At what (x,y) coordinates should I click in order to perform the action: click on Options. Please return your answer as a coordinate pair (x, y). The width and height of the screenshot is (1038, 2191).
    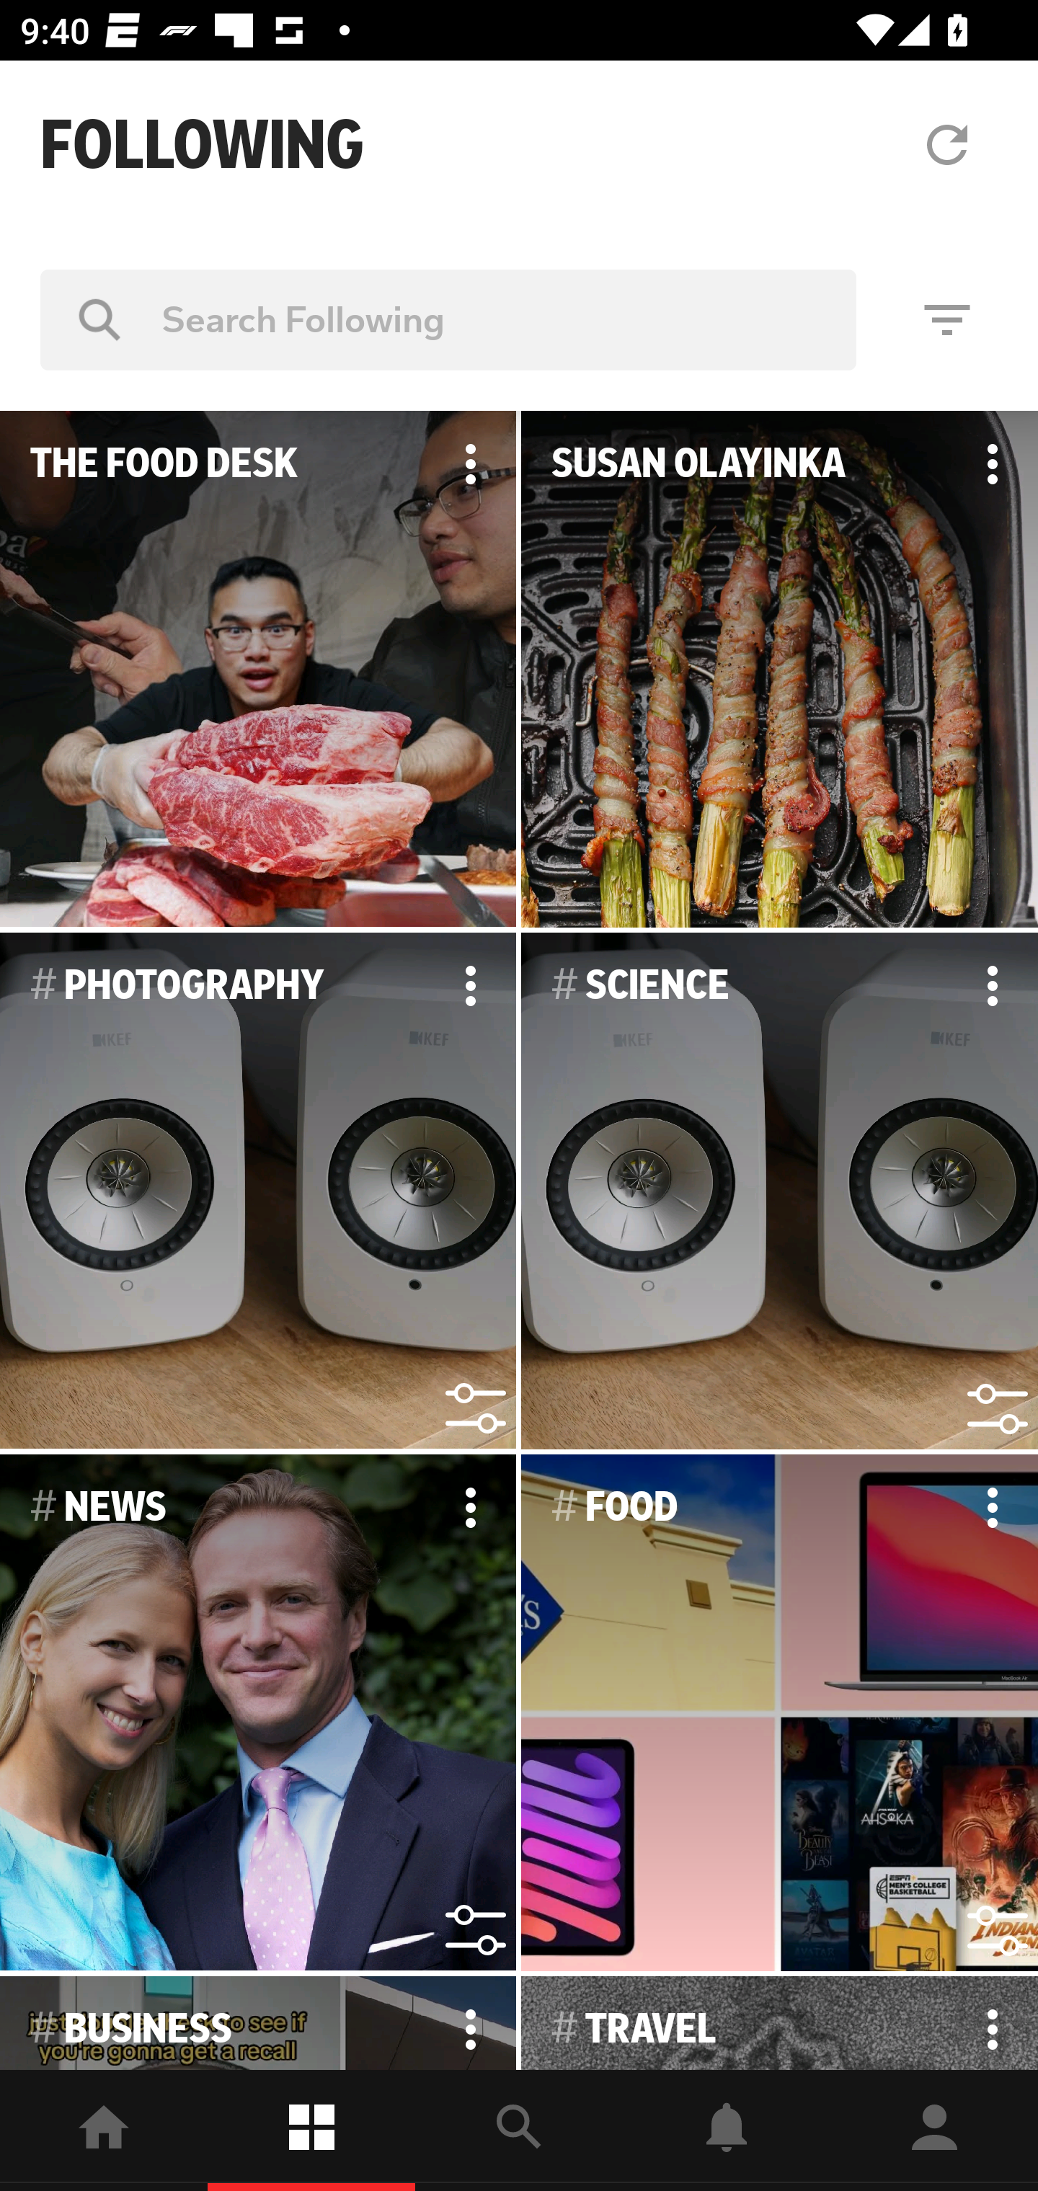
    Looking at the image, I should click on (470, 2023).